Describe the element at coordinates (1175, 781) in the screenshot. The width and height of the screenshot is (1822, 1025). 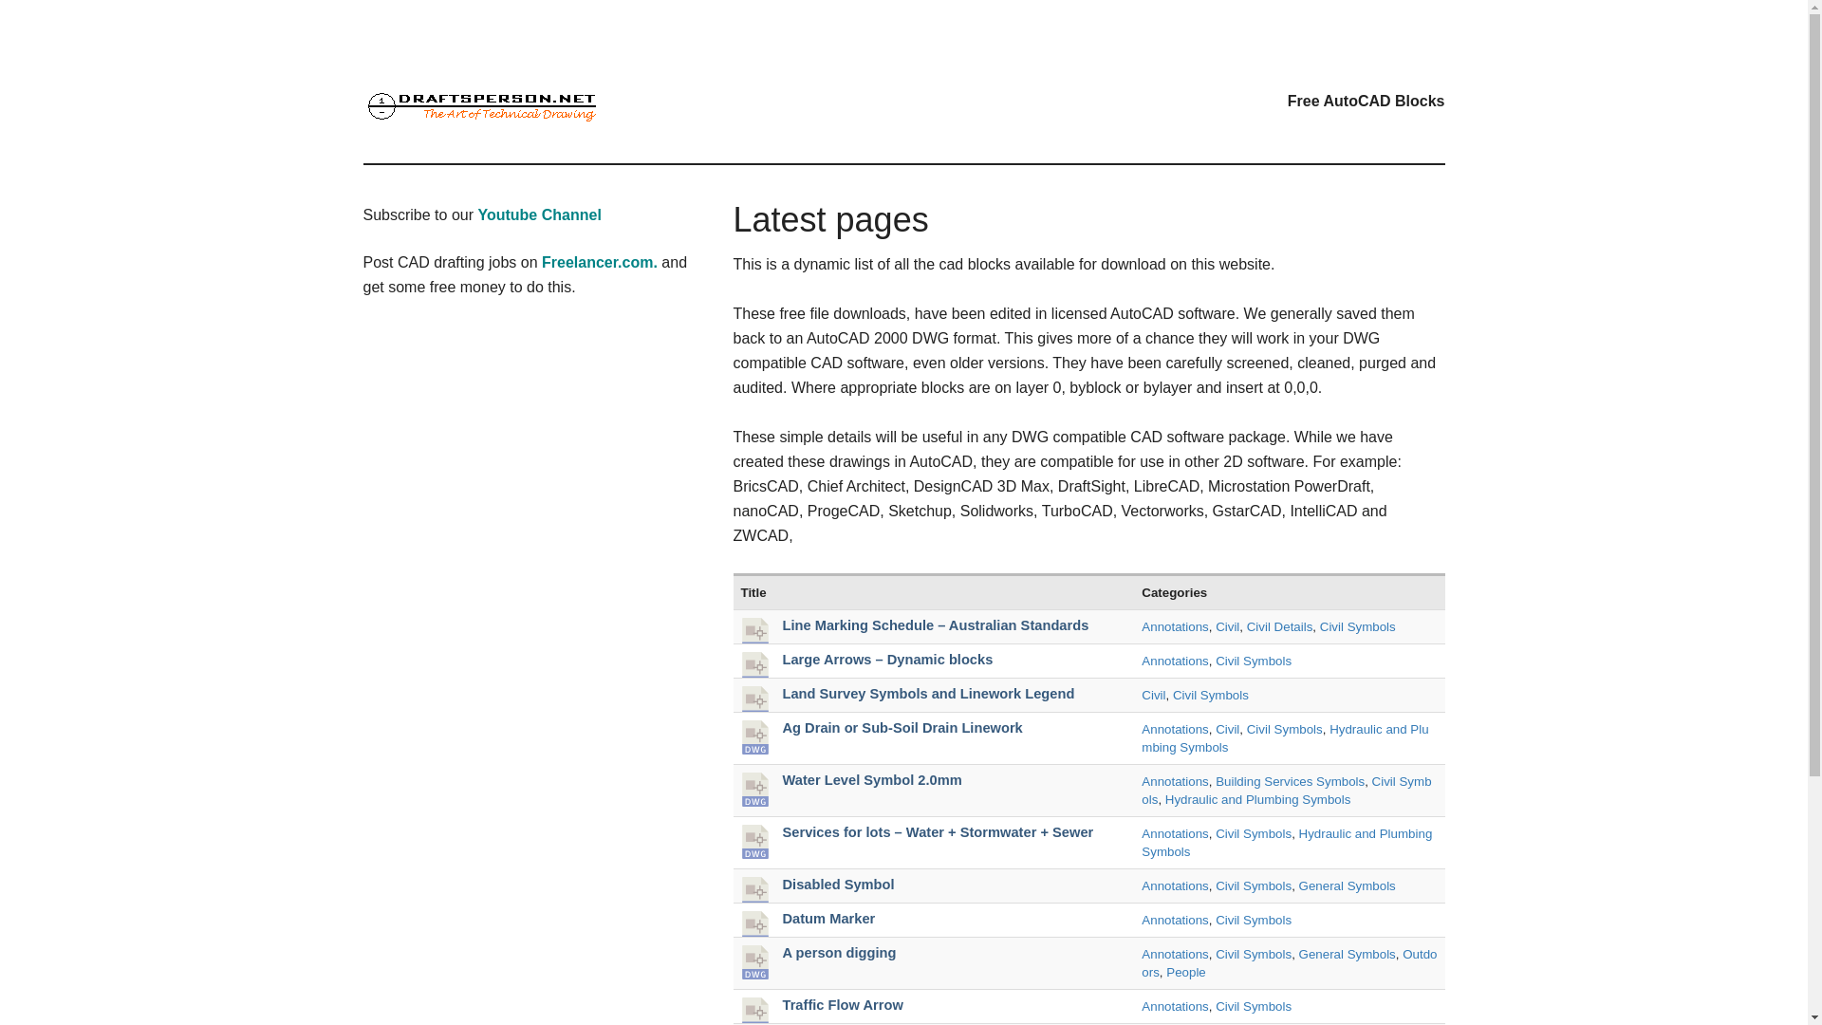
I see `Annotations` at that location.